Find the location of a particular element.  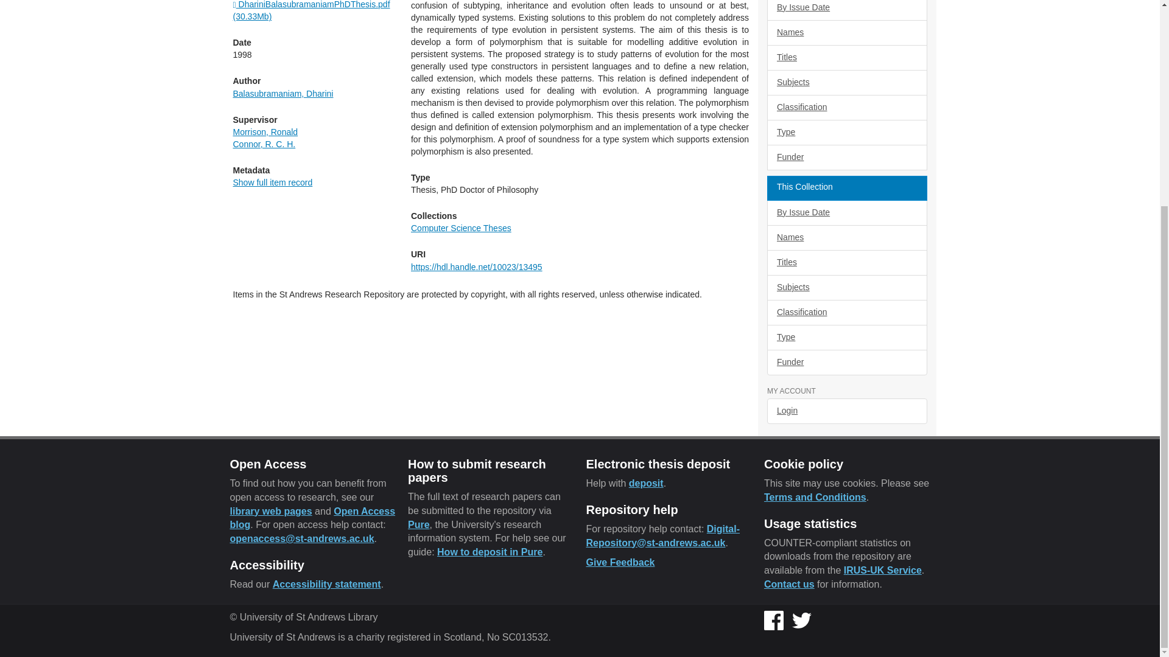

Email address for St Andrews Research Repository is located at coordinates (662, 535).